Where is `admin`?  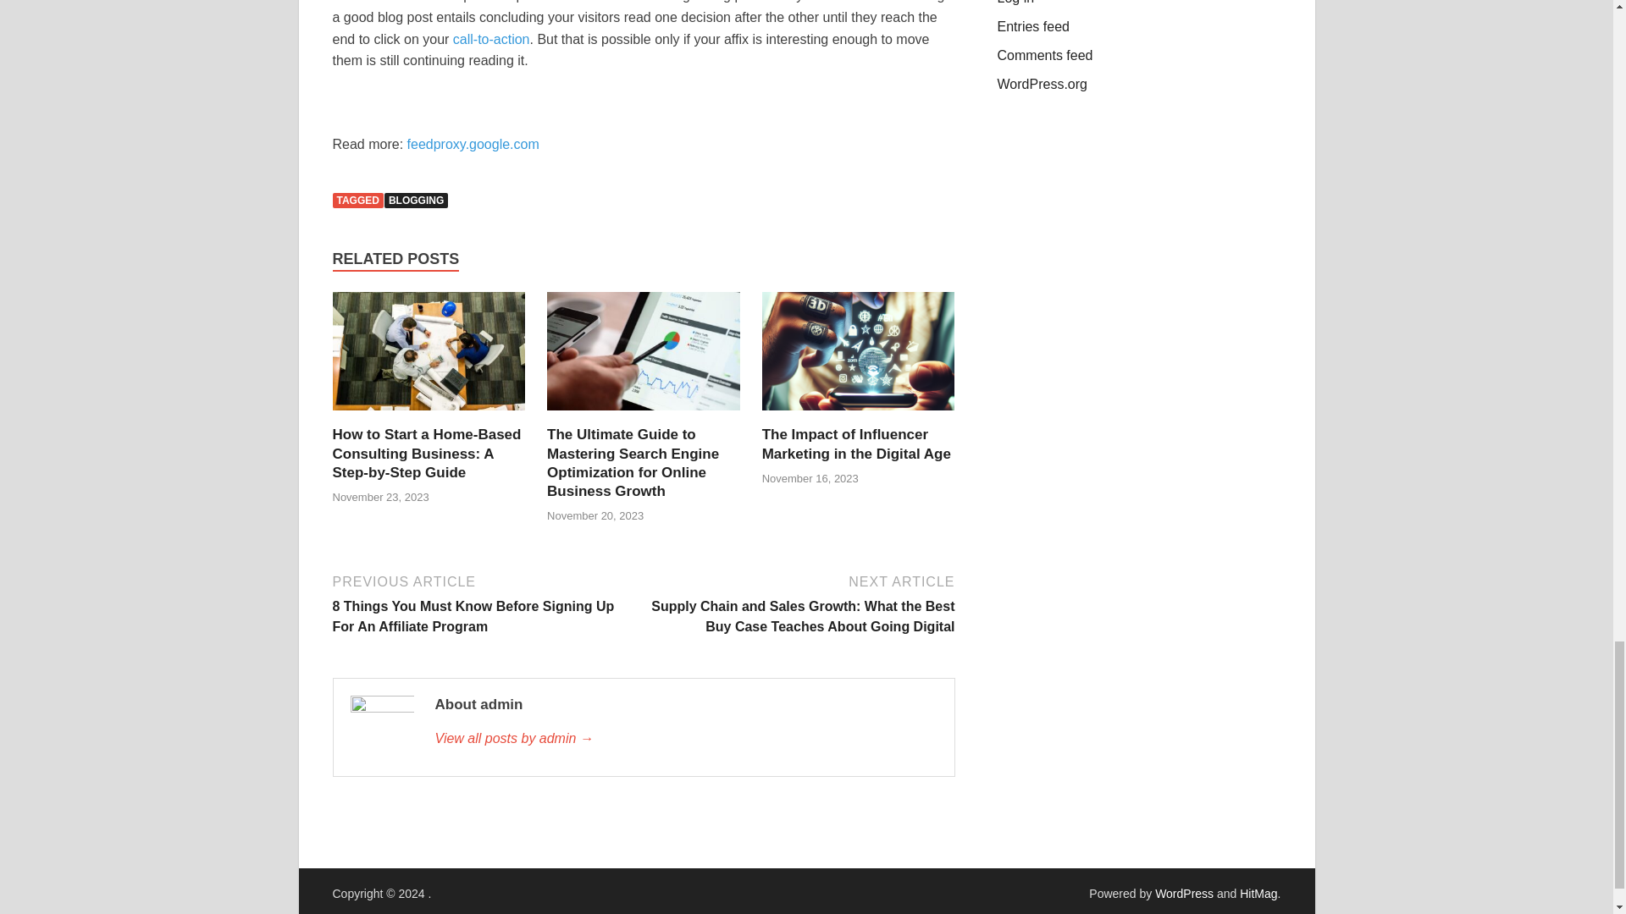 admin is located at coordinates (686, 738).